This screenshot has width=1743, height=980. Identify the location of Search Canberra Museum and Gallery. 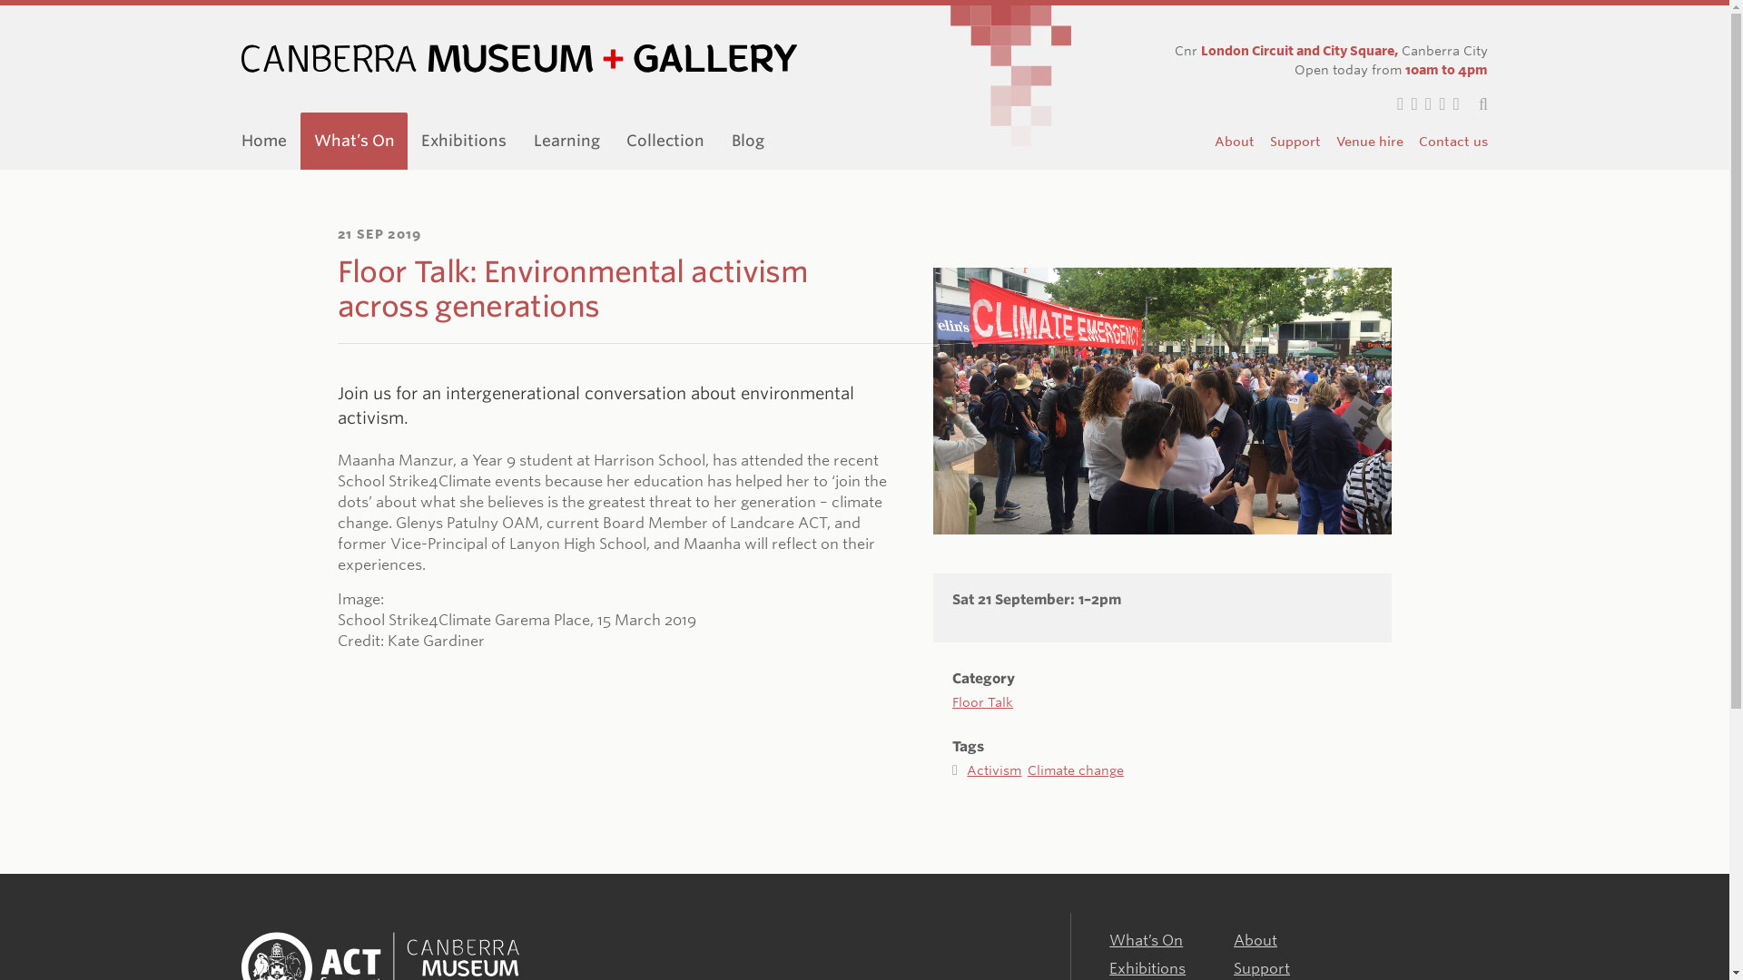
(1474, 103).